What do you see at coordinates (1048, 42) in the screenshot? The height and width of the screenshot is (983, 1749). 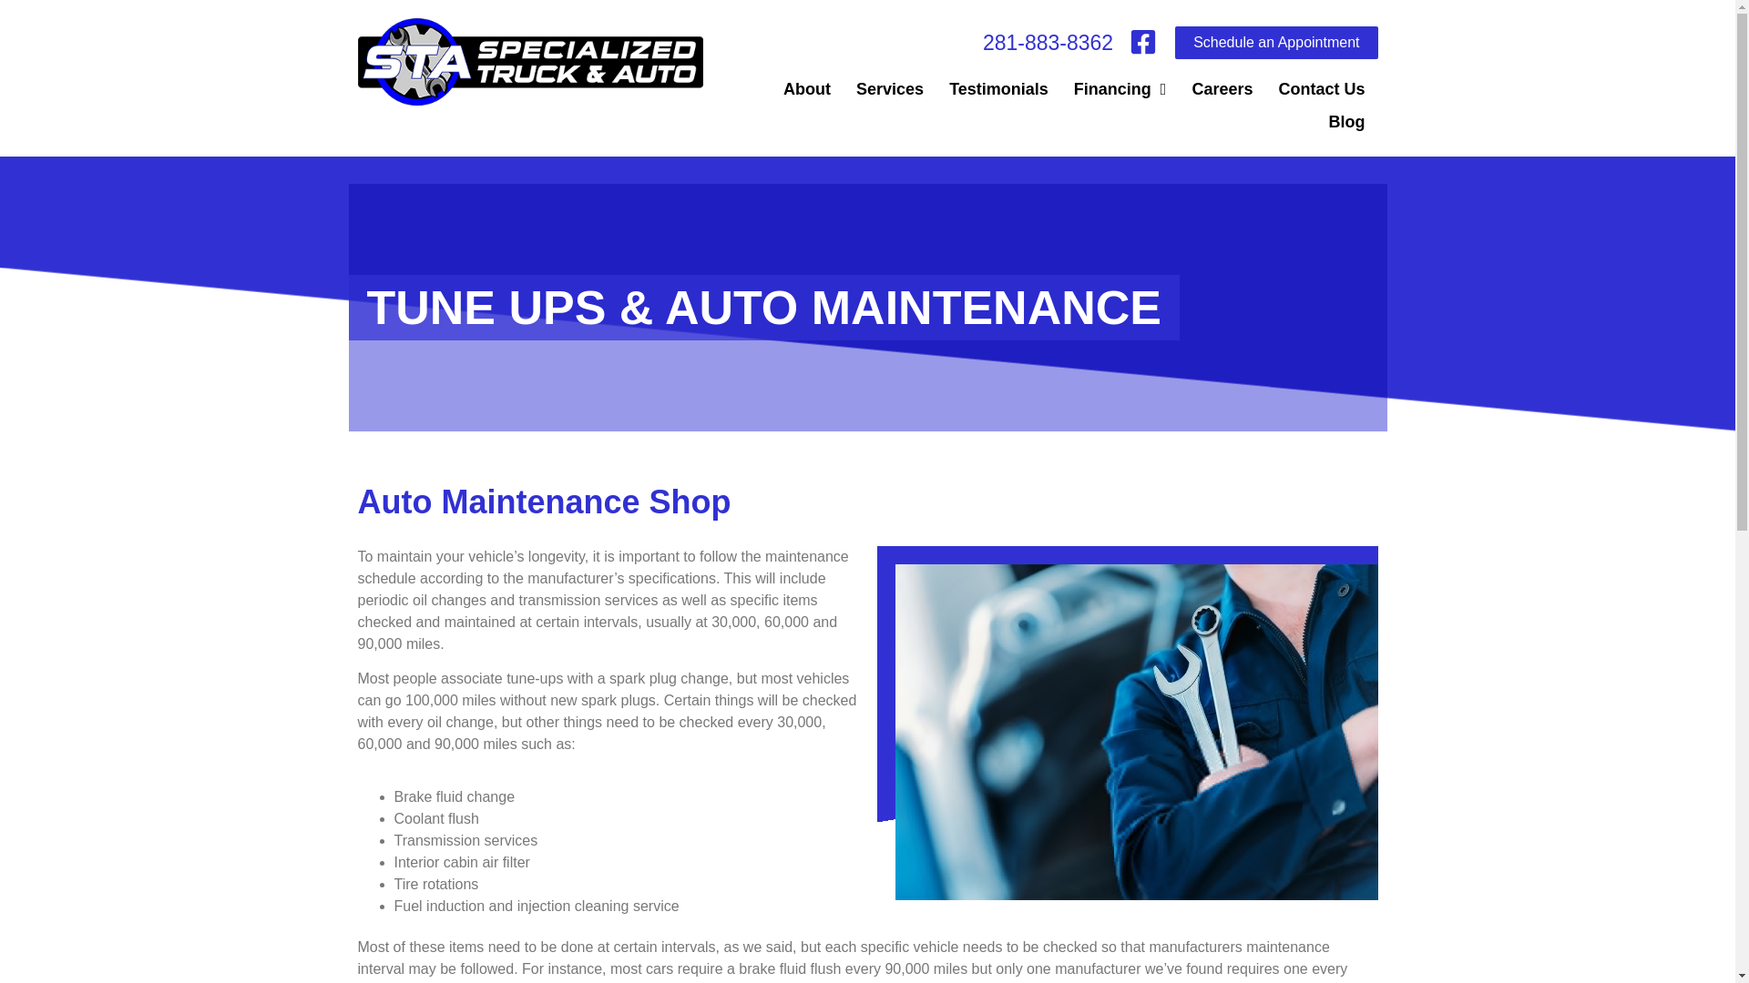 I see `281-883-8362` at bounding box center [1048, 42].